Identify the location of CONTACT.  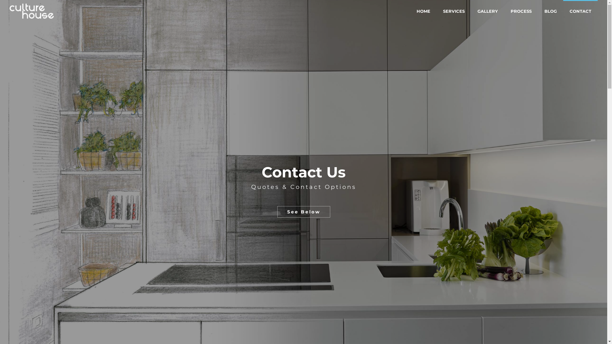
(580, 11).